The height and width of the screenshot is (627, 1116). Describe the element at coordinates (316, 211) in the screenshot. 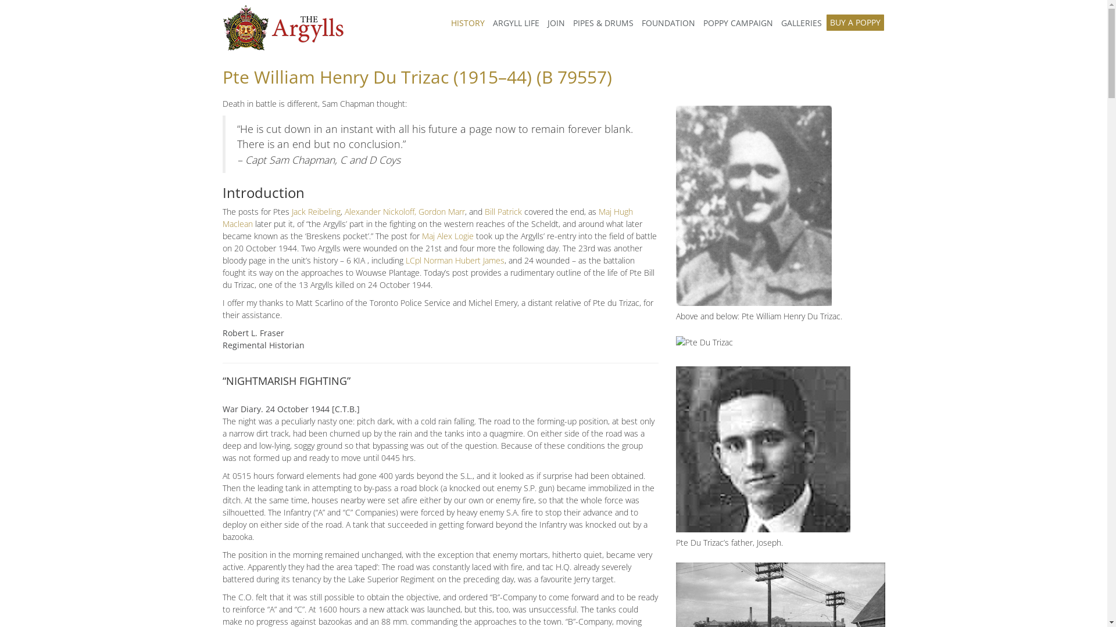

I see `Jack Reibeling` at that location.